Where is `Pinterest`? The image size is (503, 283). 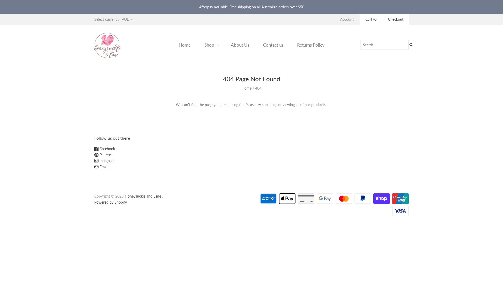 Pinterest is located at coordinates (104, 155).